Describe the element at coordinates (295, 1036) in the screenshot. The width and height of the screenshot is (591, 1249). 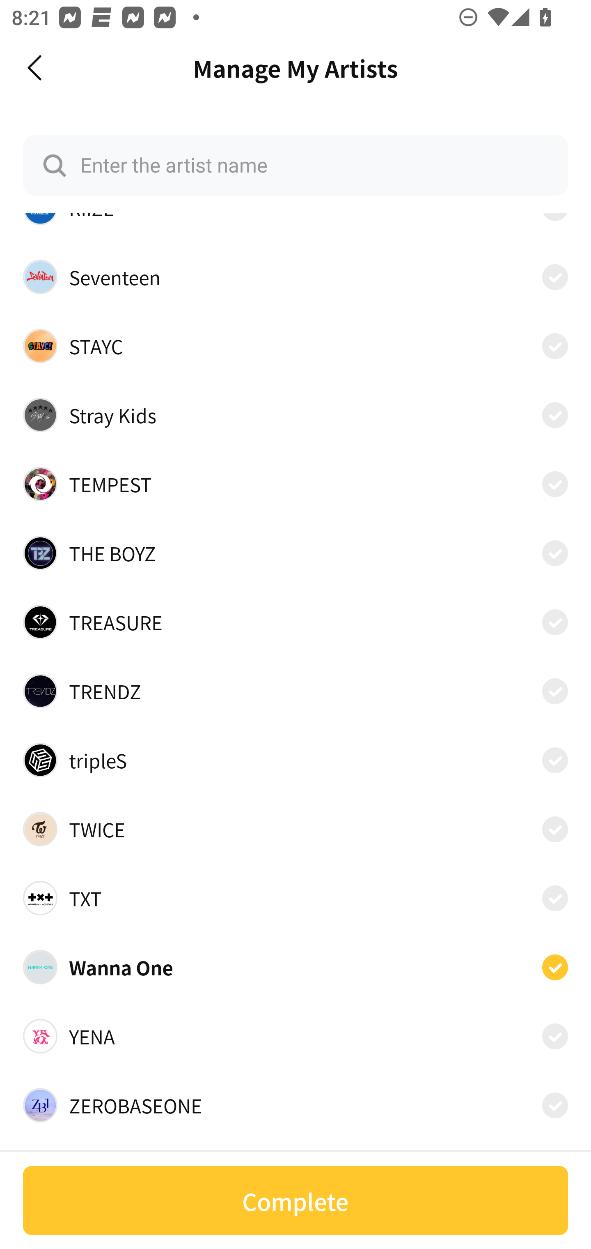
I see `YENA` at that location.